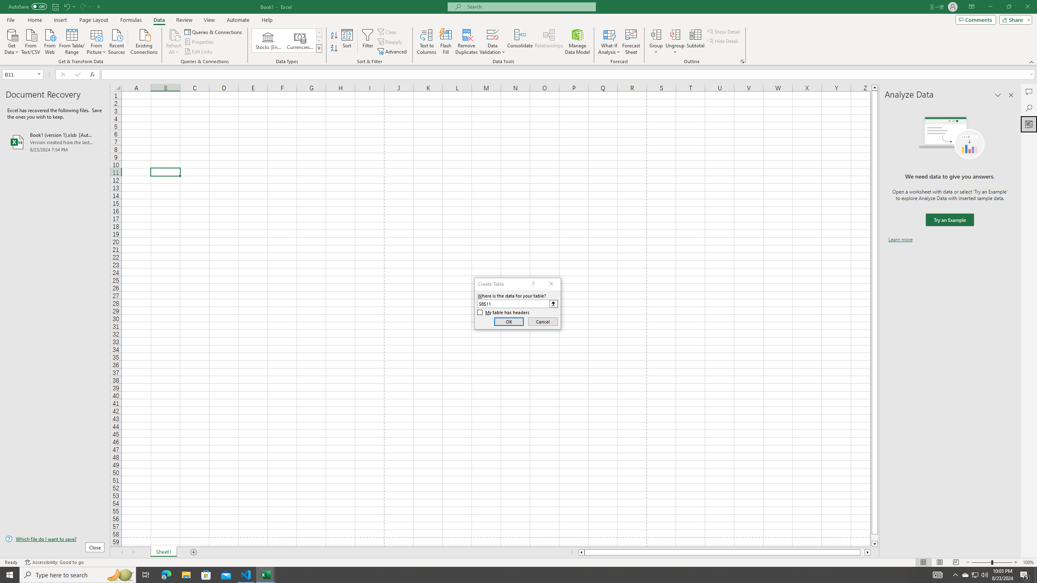 The image size is (1037, 583). What do you see at coordinates (723, 40) in the screenshot?
I see `Hide Detail` at bounding box center [723, 40].